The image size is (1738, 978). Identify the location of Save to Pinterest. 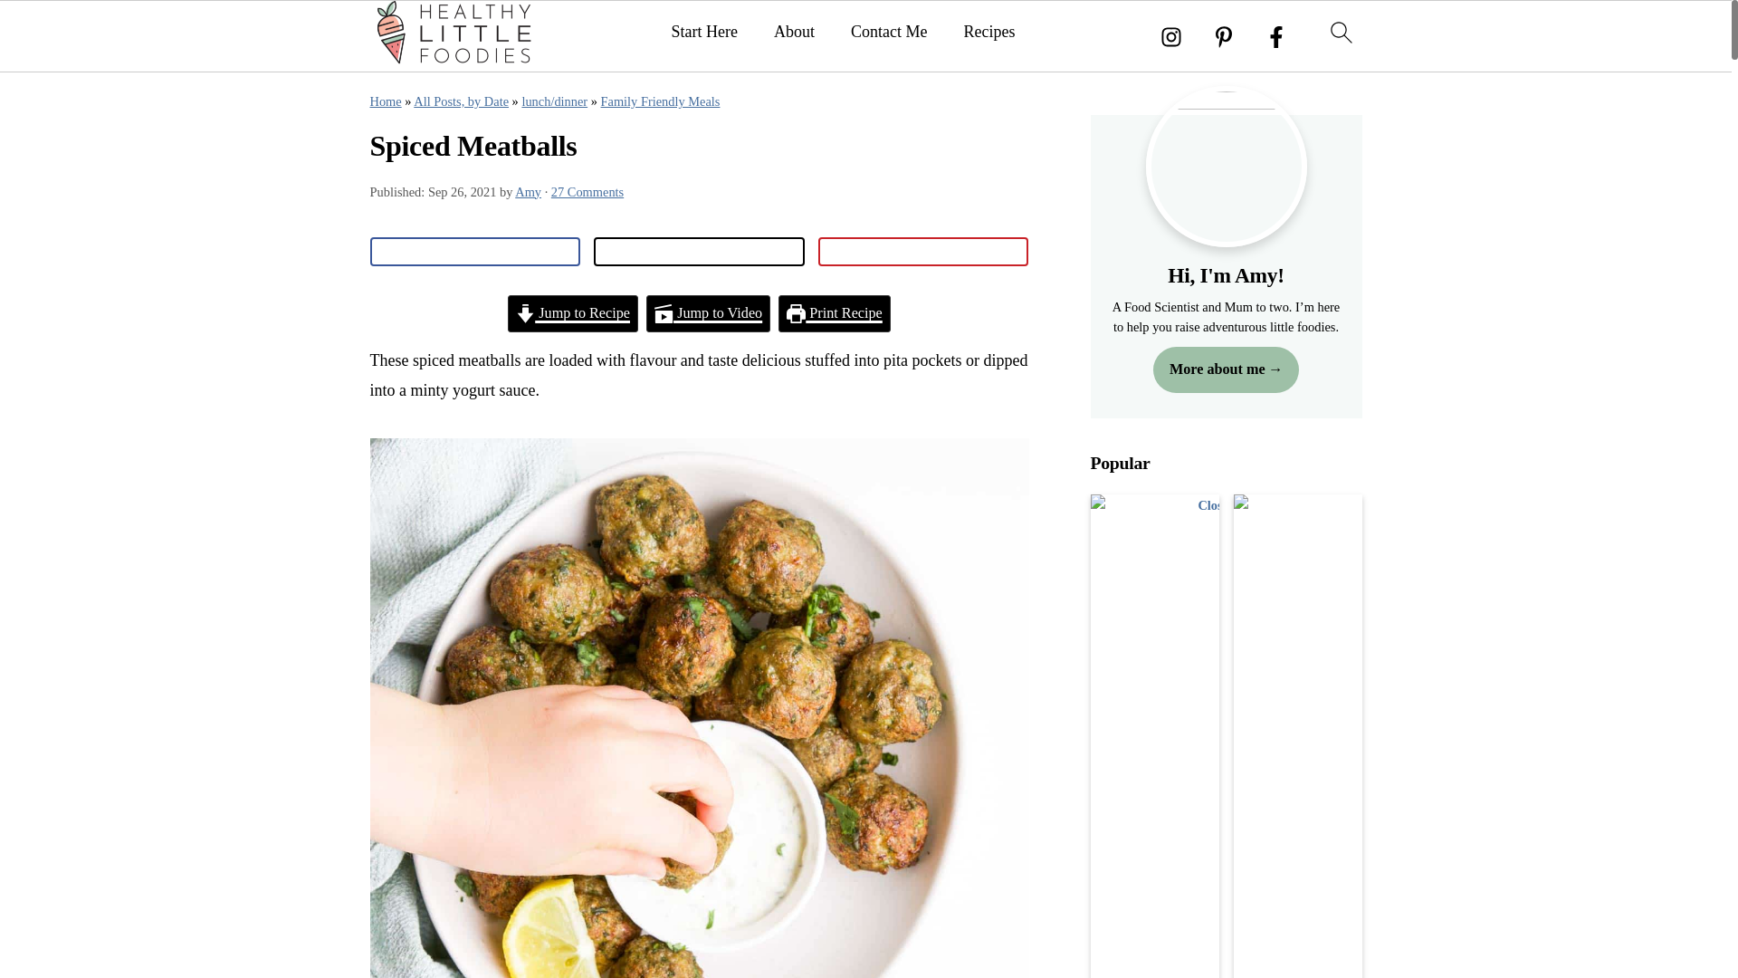
(923, 252).